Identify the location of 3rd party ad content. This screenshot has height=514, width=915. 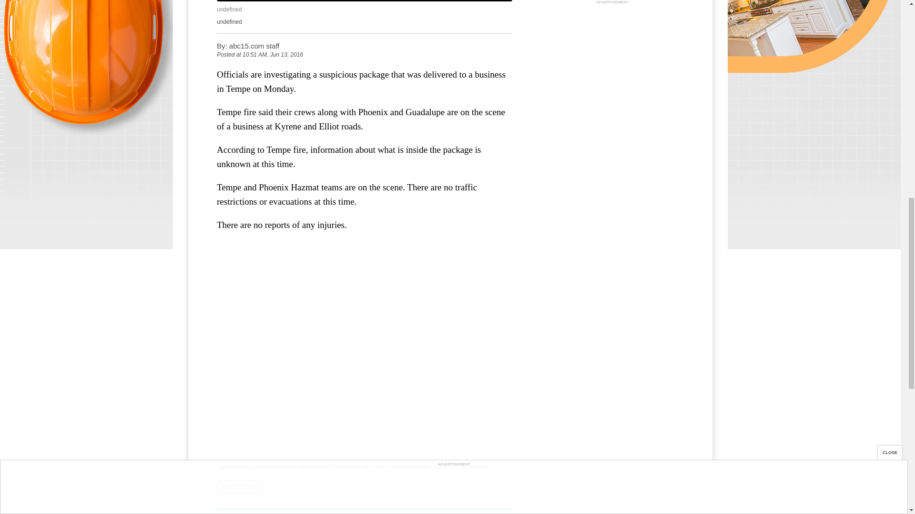
(612, 66).